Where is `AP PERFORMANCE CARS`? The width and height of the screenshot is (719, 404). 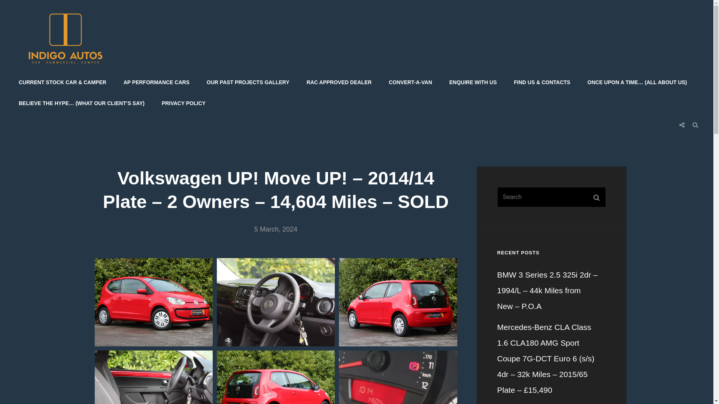 AP PERFORMANCE CARS is located at coordinates (157, 82).